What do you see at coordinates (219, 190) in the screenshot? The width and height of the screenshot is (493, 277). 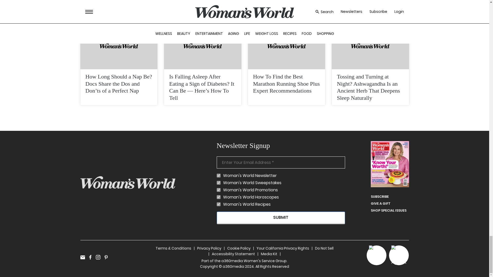 I see `1` at bounding box center [219, 190].